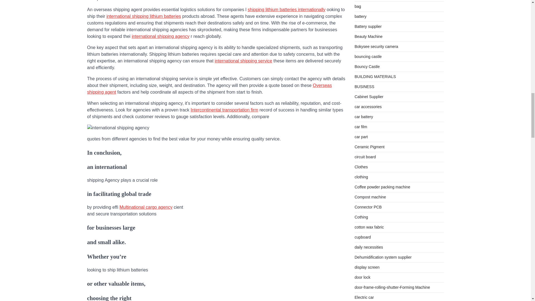  Describe the element at coordinates (160, 36) in the screenshot. I see `international shipping agency` at that location.